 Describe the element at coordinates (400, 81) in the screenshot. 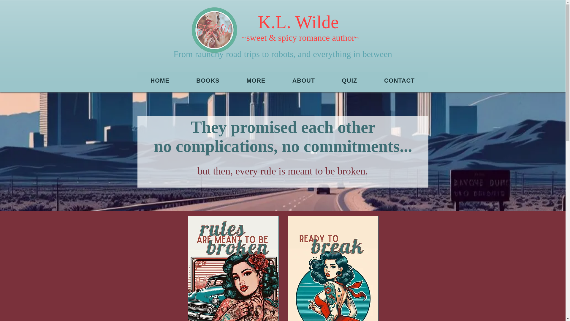

I see `CONTACT` at that location.